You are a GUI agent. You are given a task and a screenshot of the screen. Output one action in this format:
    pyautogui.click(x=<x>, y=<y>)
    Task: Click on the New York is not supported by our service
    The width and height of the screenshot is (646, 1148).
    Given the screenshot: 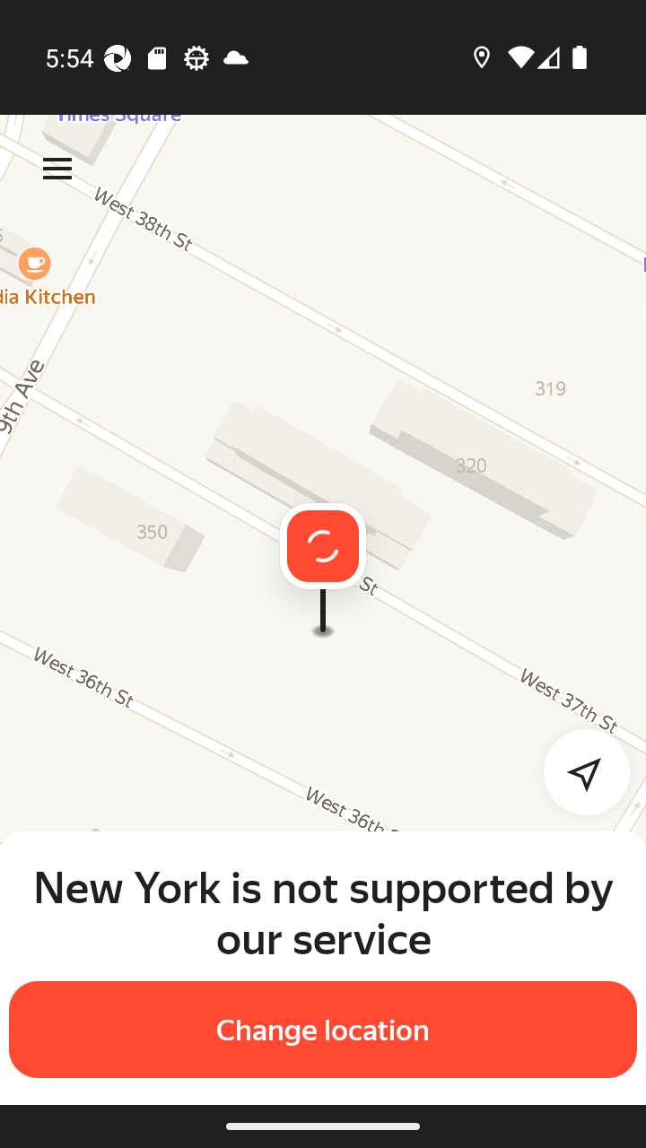 What is the action you would take?
    pyautogui.click(x=323, y=912)
    